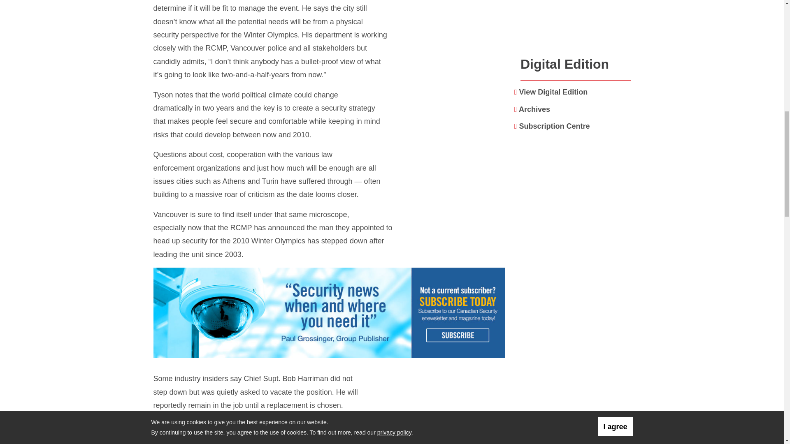  What do you see at coordinates (330, 313) in the screenshot?
I see `3rd party ad content` at bounding box center [330, 313].